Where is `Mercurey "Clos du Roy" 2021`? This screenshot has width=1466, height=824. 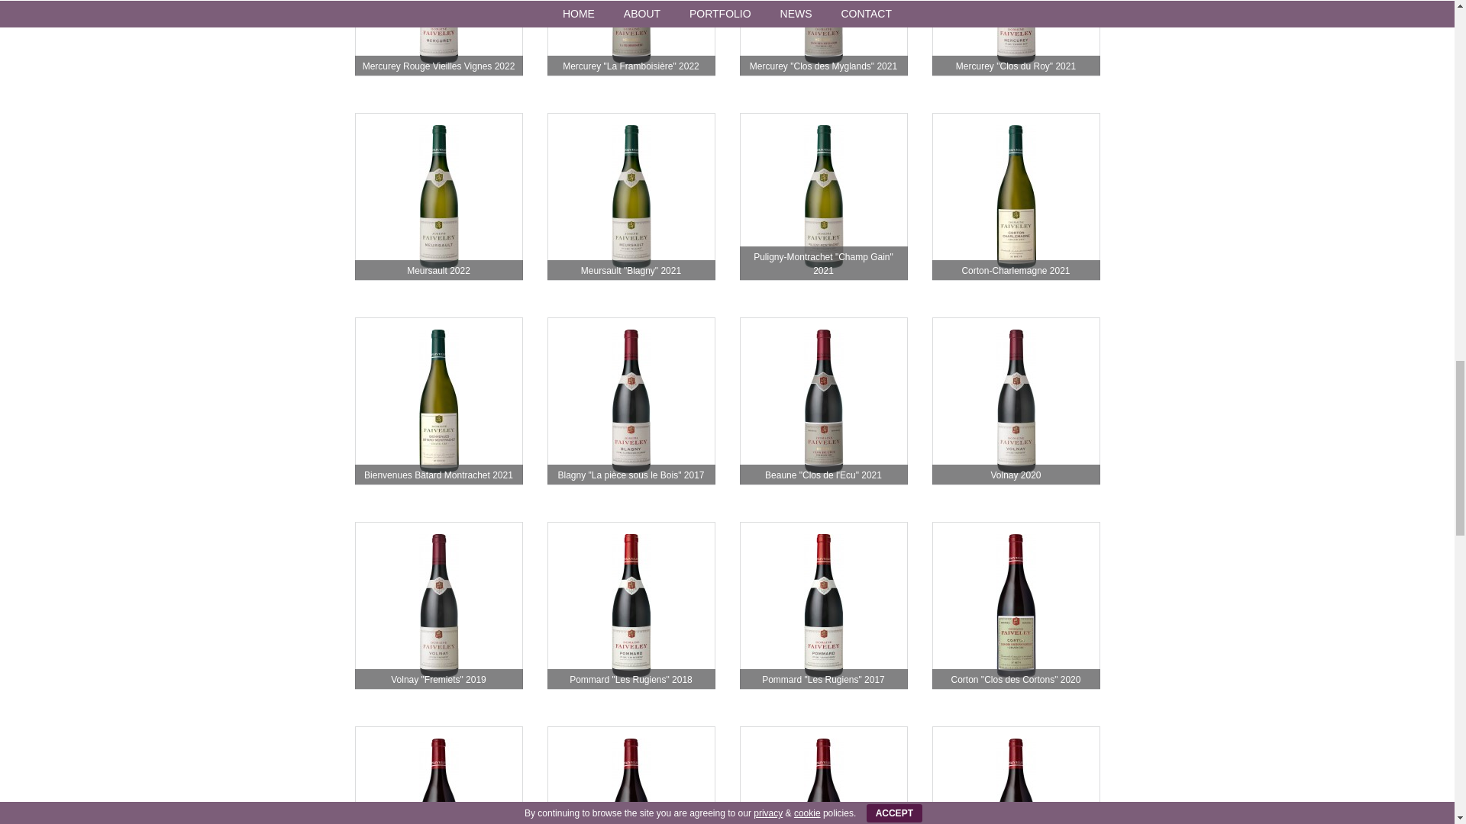 Mercurey "Clos du Roy" 2021 is located at coordinates (1016, 38).